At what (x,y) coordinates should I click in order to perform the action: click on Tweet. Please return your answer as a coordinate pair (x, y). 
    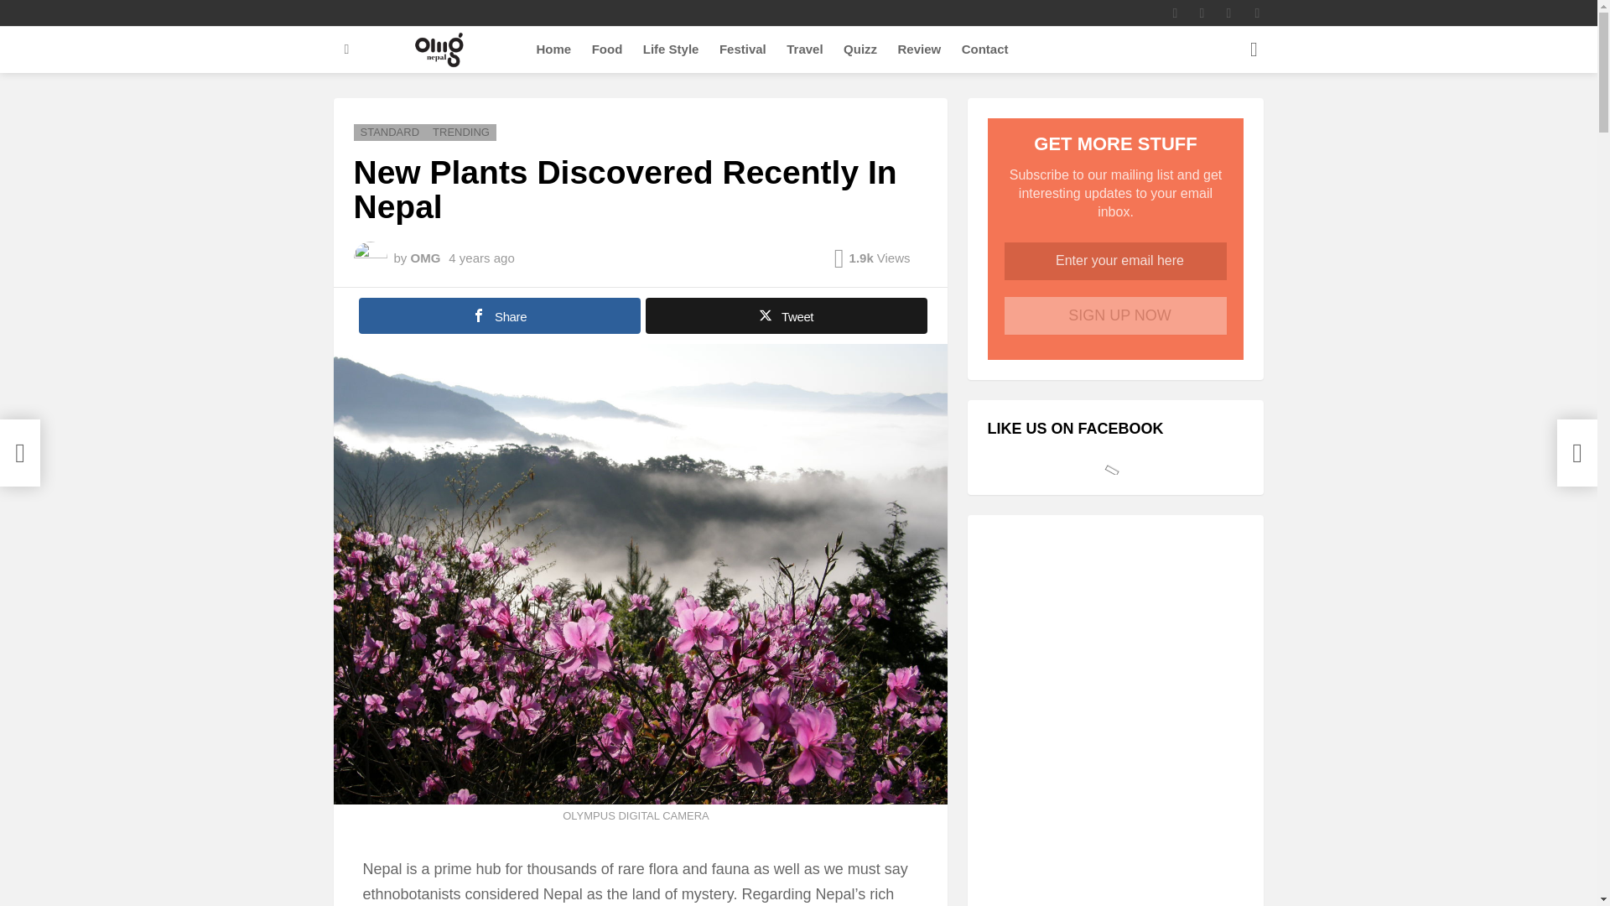
    Looking at the image, I should click on (786, 315).